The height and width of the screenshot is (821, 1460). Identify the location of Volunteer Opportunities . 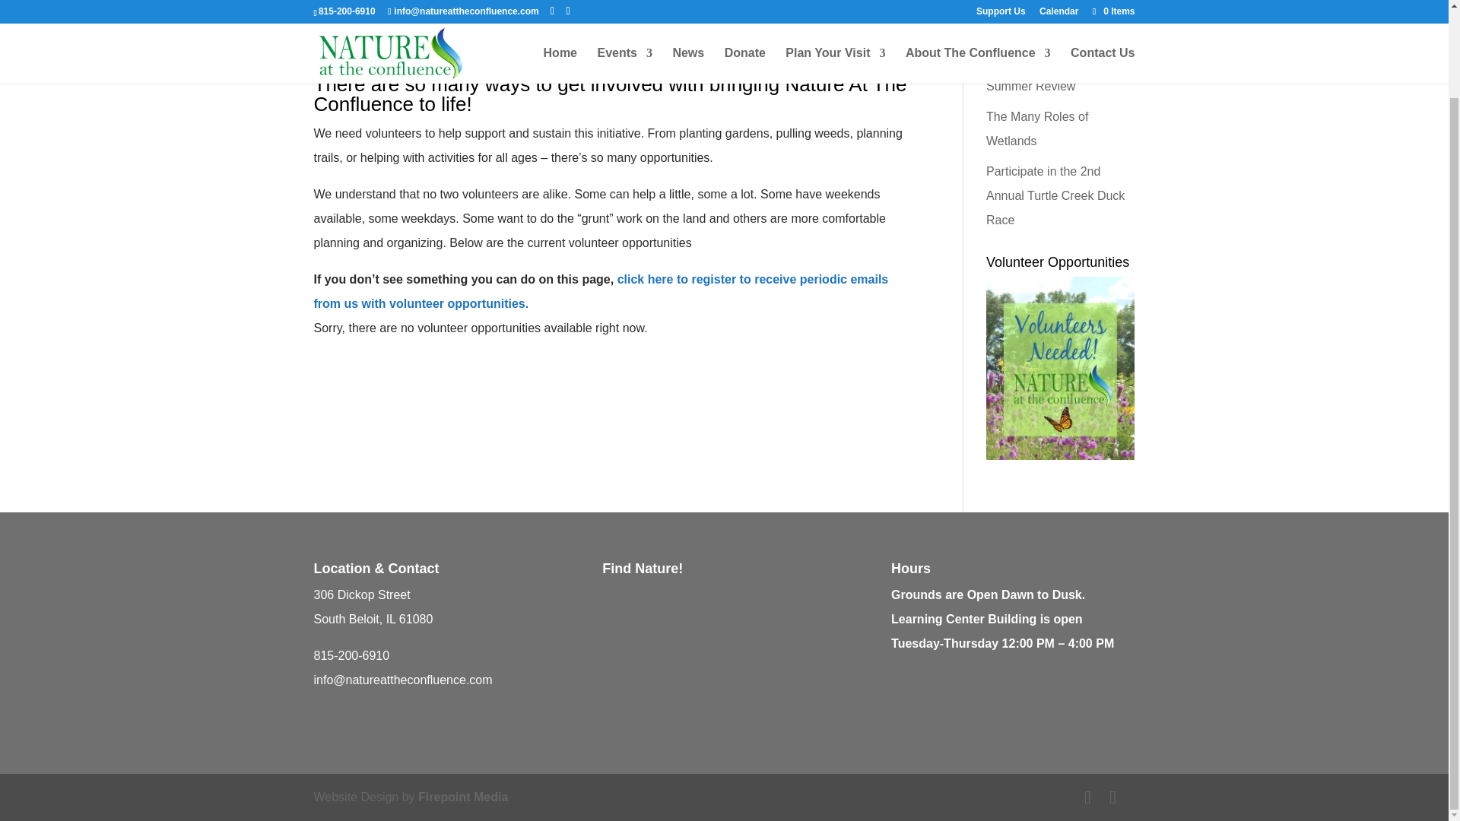
(1060, 455).